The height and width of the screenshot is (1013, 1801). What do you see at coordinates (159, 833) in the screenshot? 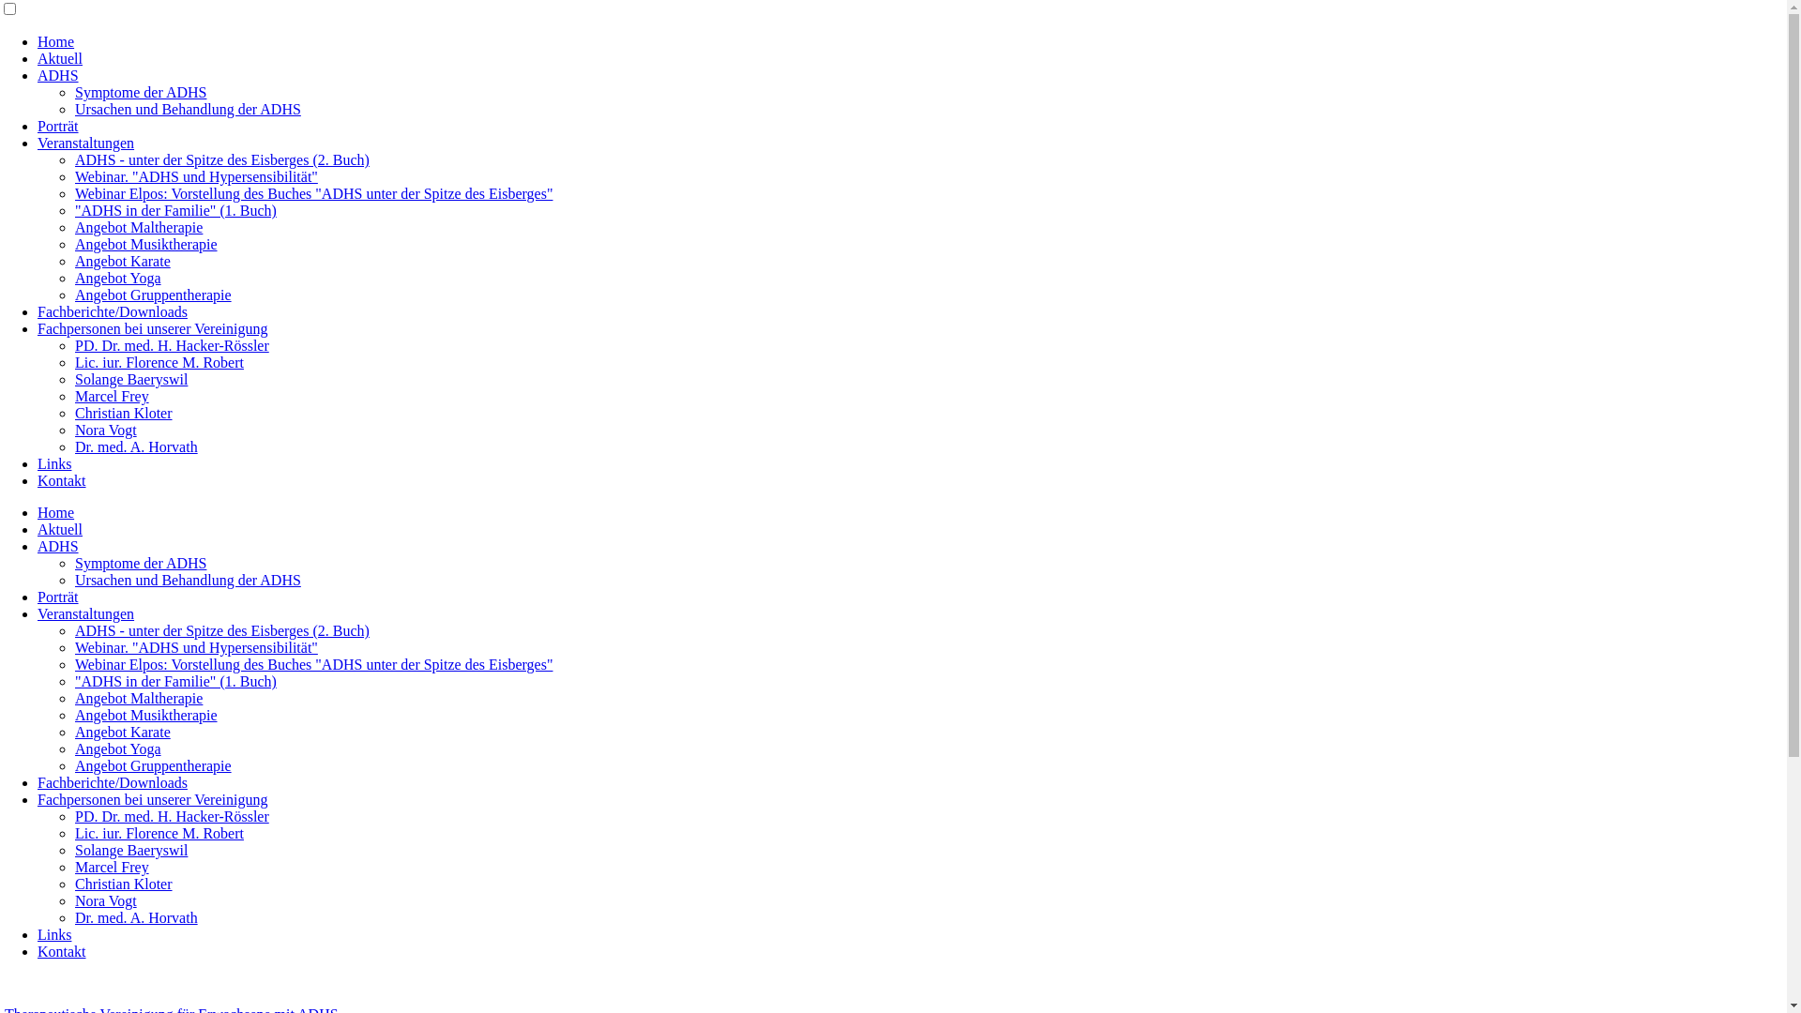
I see `Lic. iur. Florence M. Robert` at bounding box center [159, 833].